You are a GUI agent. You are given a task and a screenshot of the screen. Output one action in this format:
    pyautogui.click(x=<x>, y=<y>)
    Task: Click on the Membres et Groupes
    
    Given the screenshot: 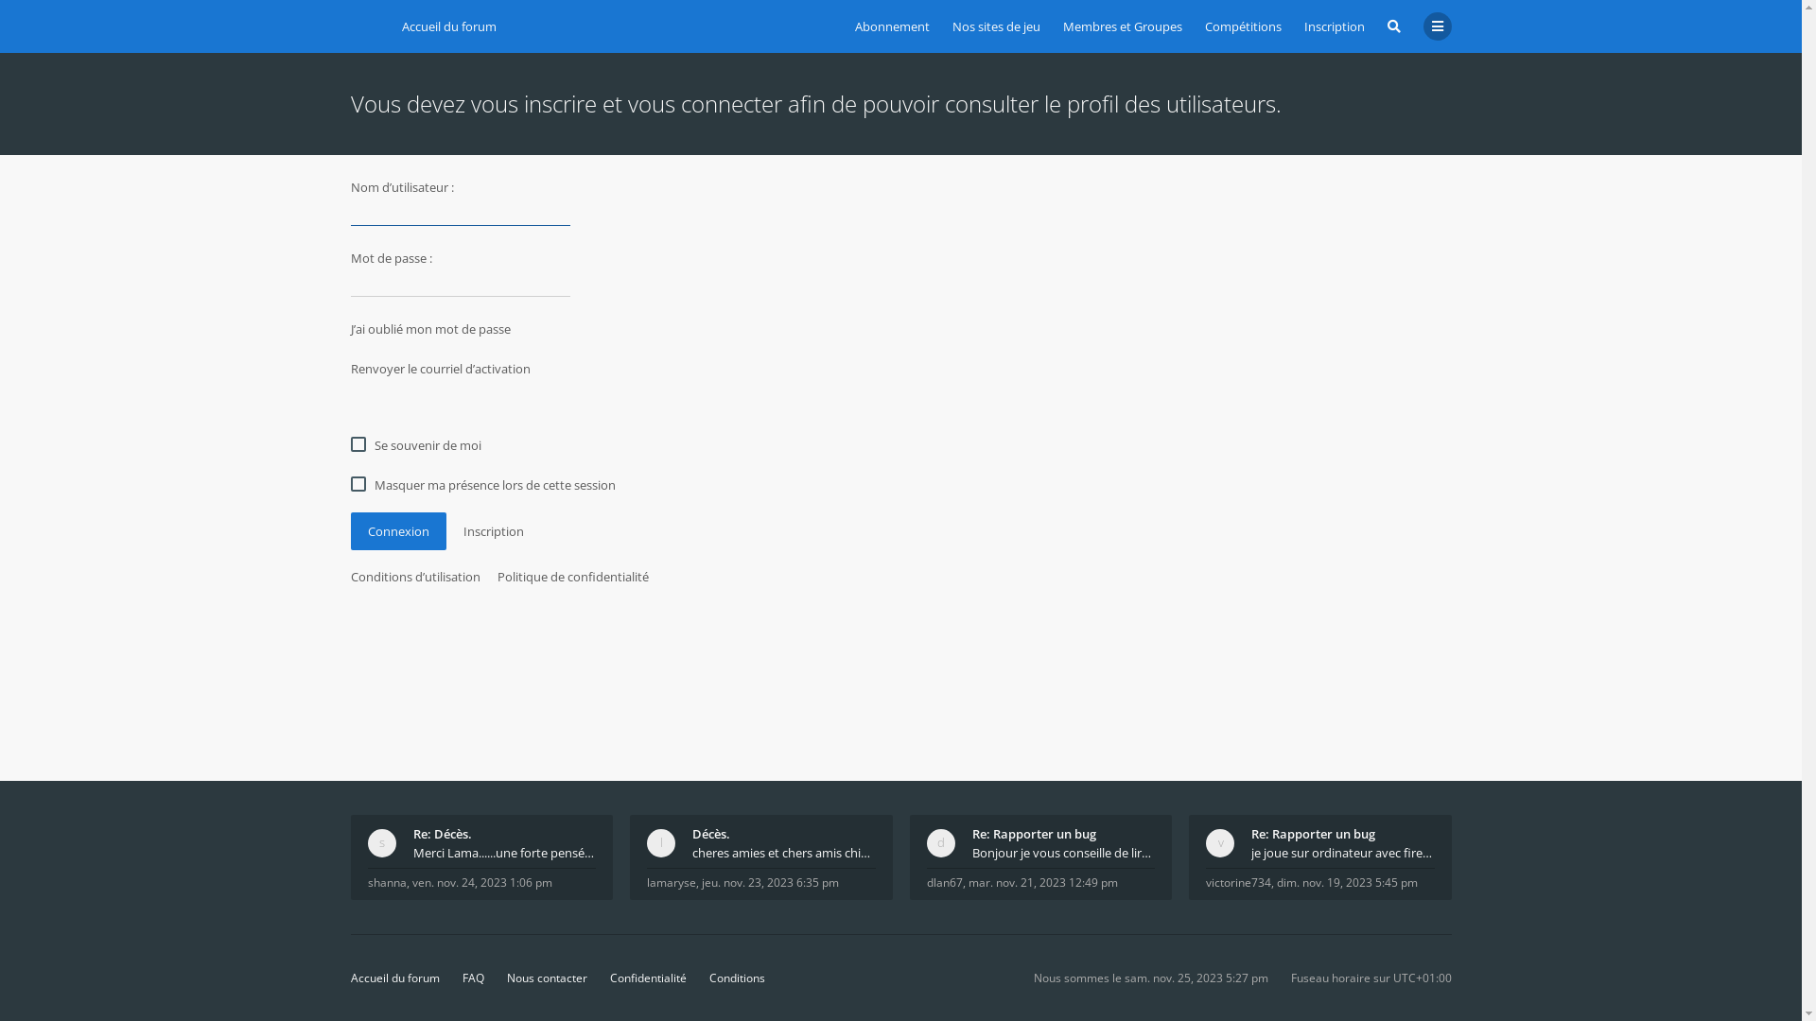 What is the action you would take?
    pyautogui.click(x=1123, y=26)
    